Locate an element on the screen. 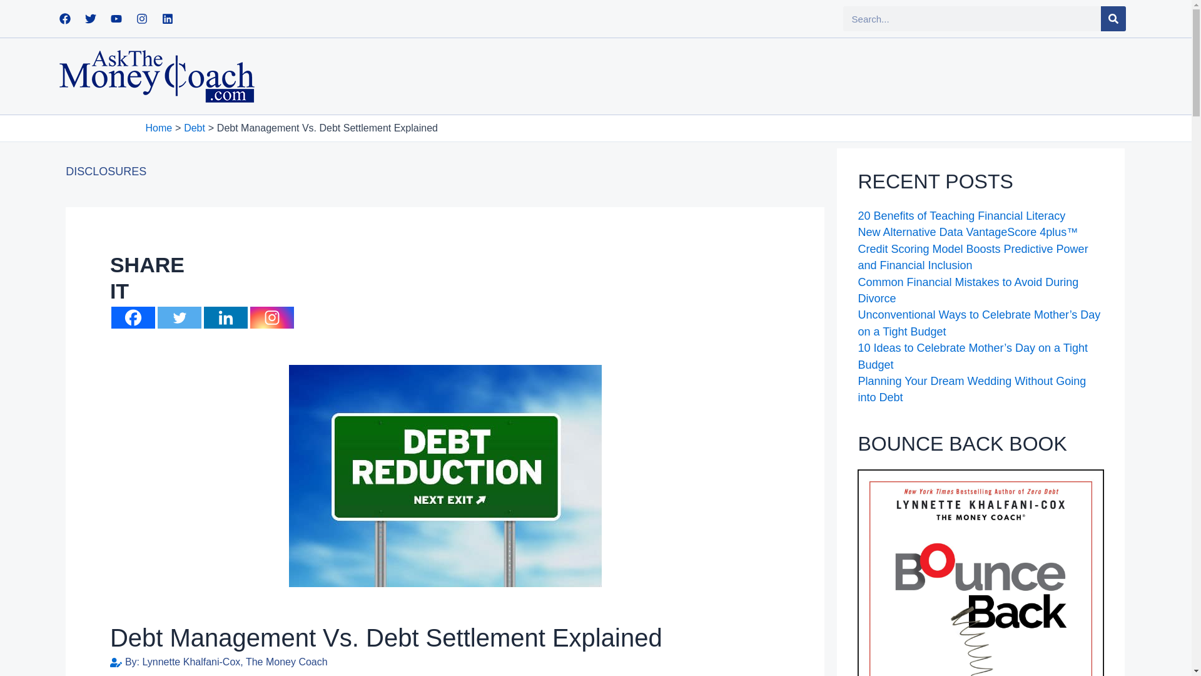  Home is located at coordinates (158, 128).